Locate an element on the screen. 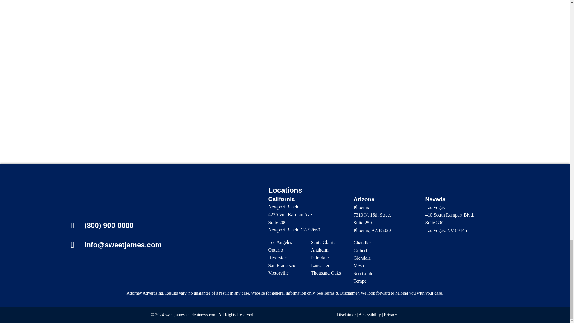  Victorville is located at coordinates (279, 273).